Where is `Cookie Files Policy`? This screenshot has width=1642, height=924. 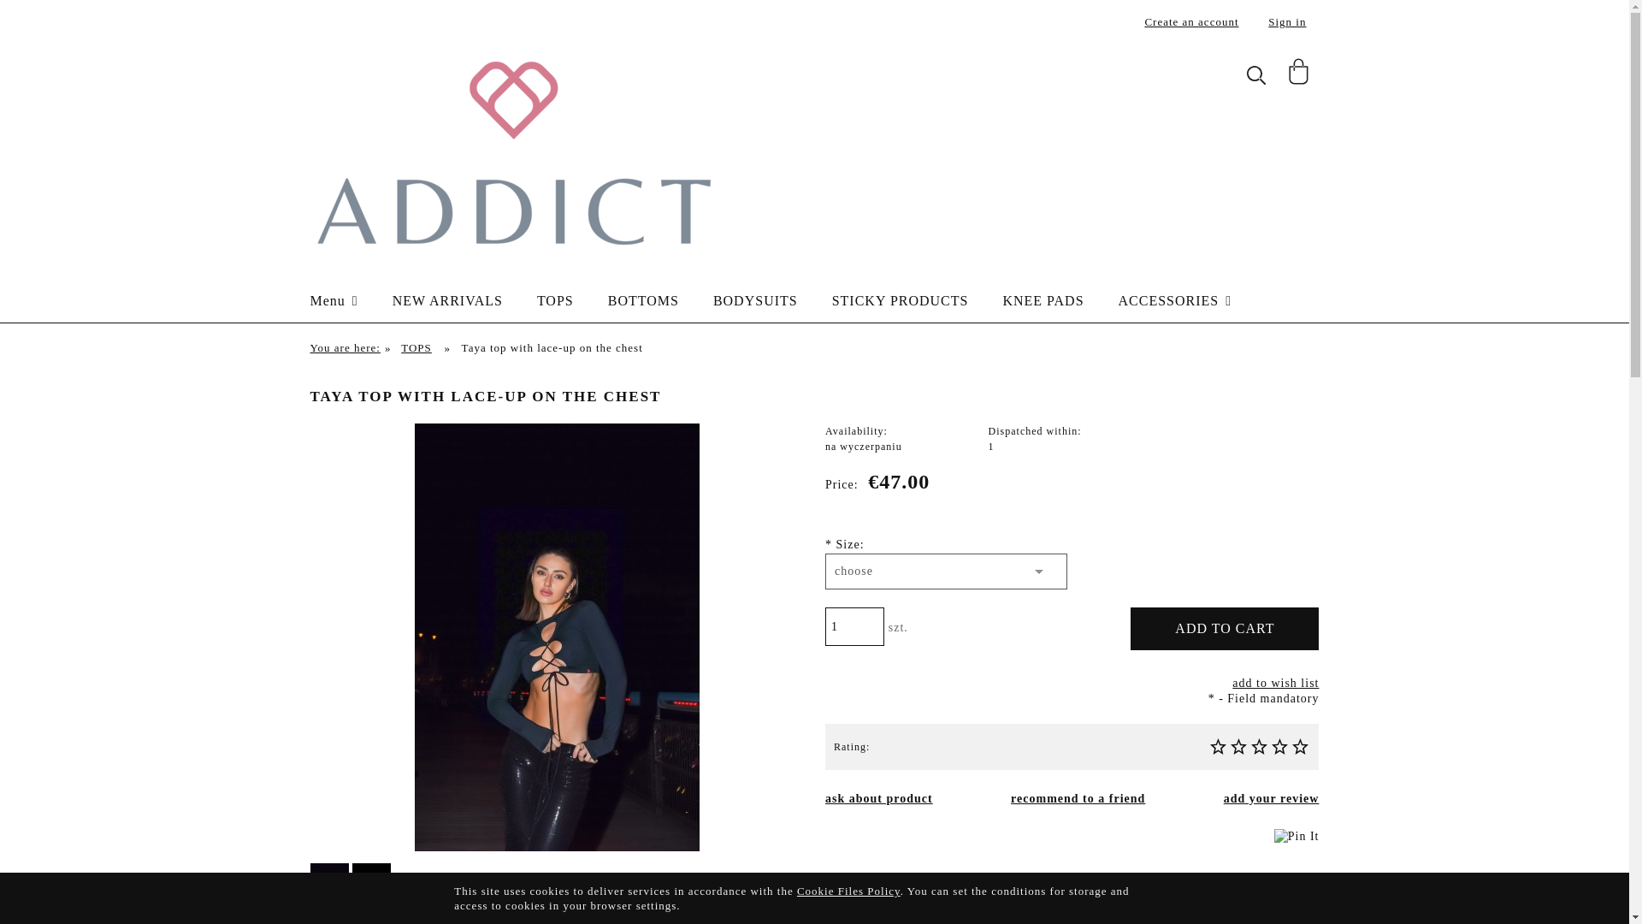
Cookie Files Policy is located at coordinates (848, 890).